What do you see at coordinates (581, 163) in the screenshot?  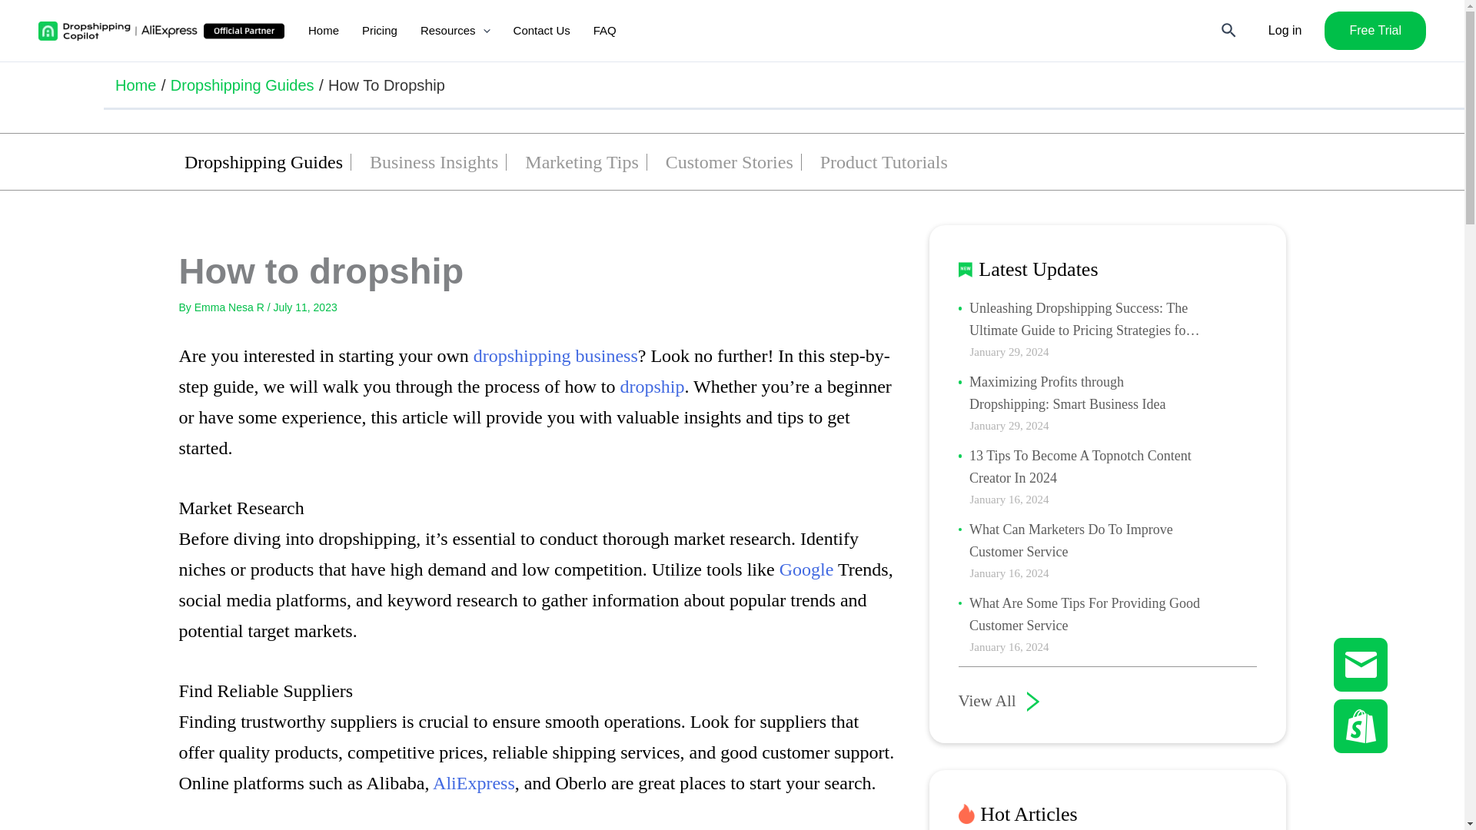 I see `Marketing Tips` at bounding box center [581, 163].